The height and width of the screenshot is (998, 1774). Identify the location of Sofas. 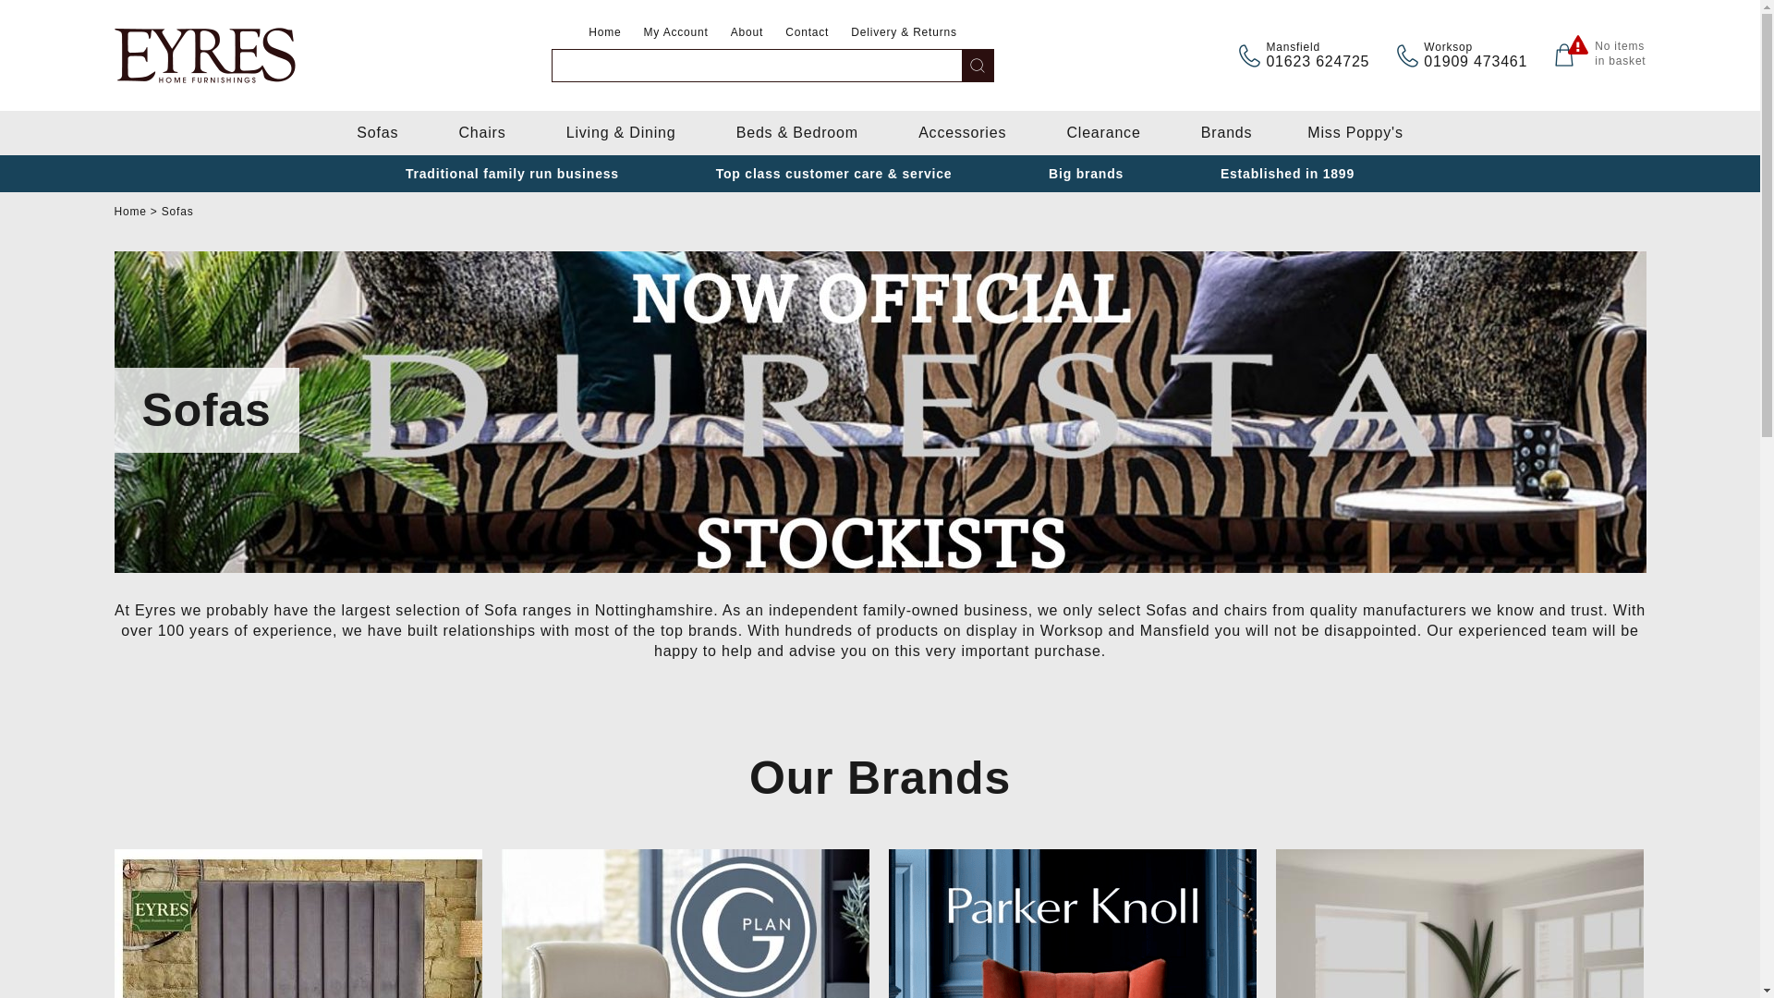
(1617, 54).